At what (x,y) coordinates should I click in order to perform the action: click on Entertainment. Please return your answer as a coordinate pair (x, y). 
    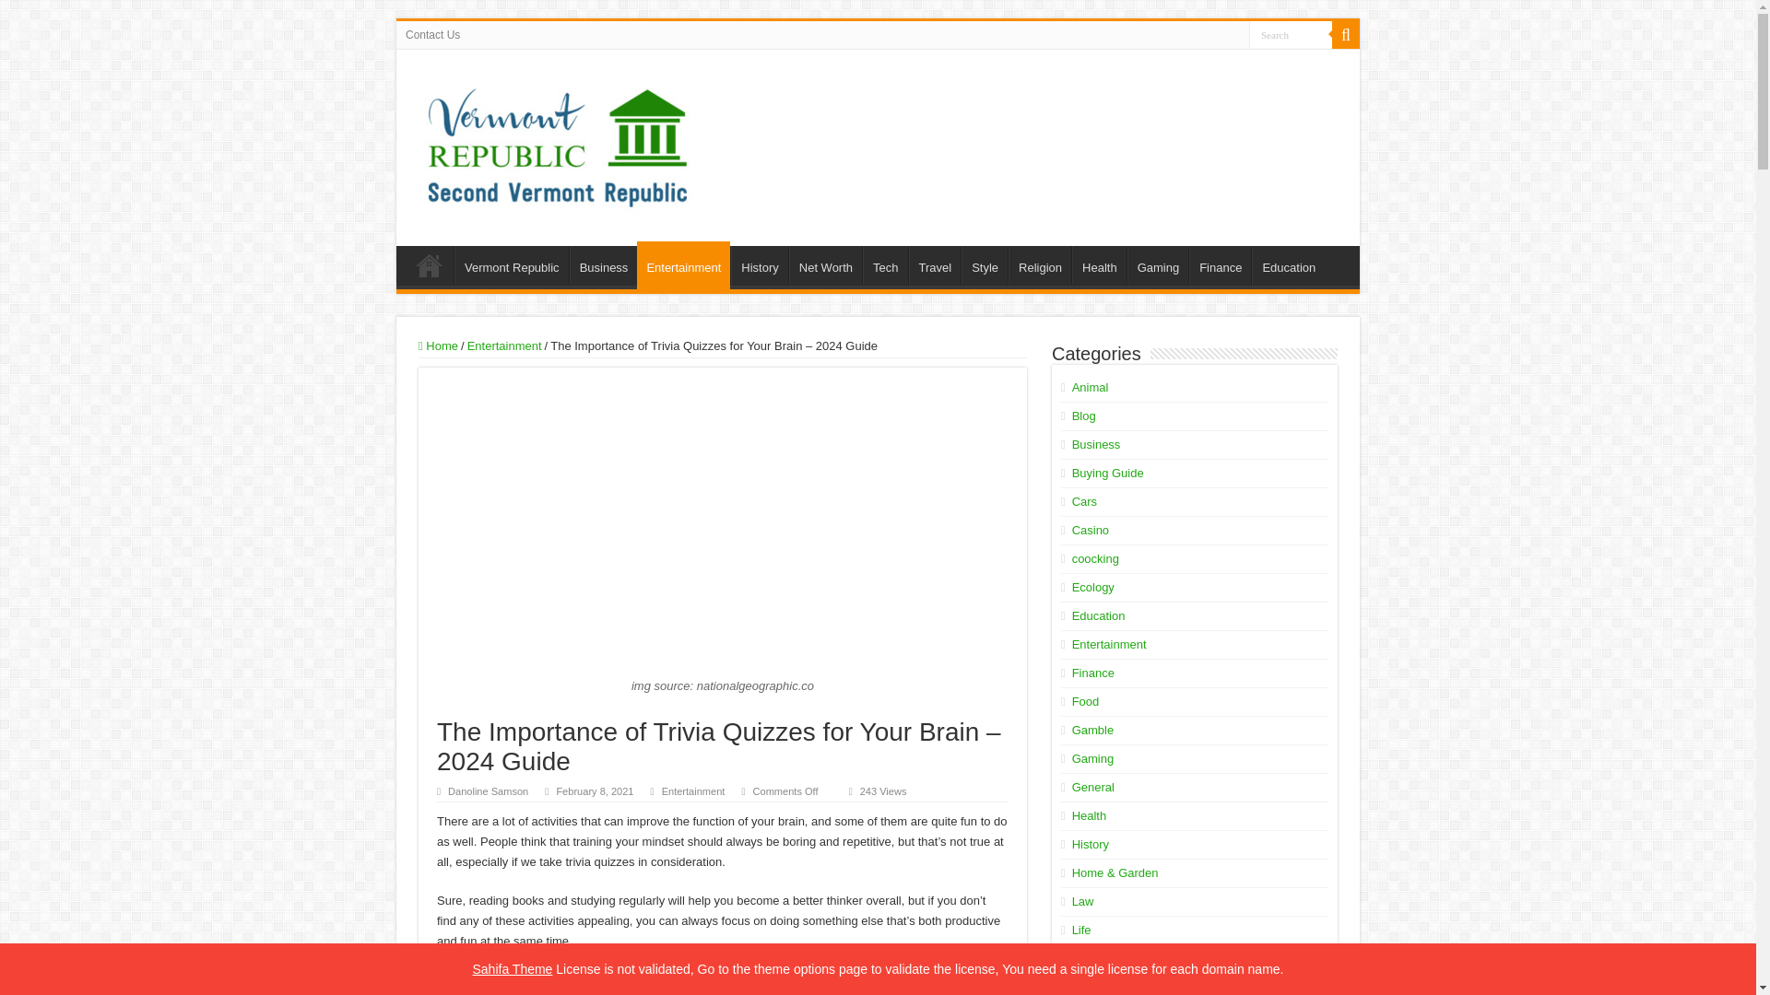
    Looking at the image, I should click on (503, 346).